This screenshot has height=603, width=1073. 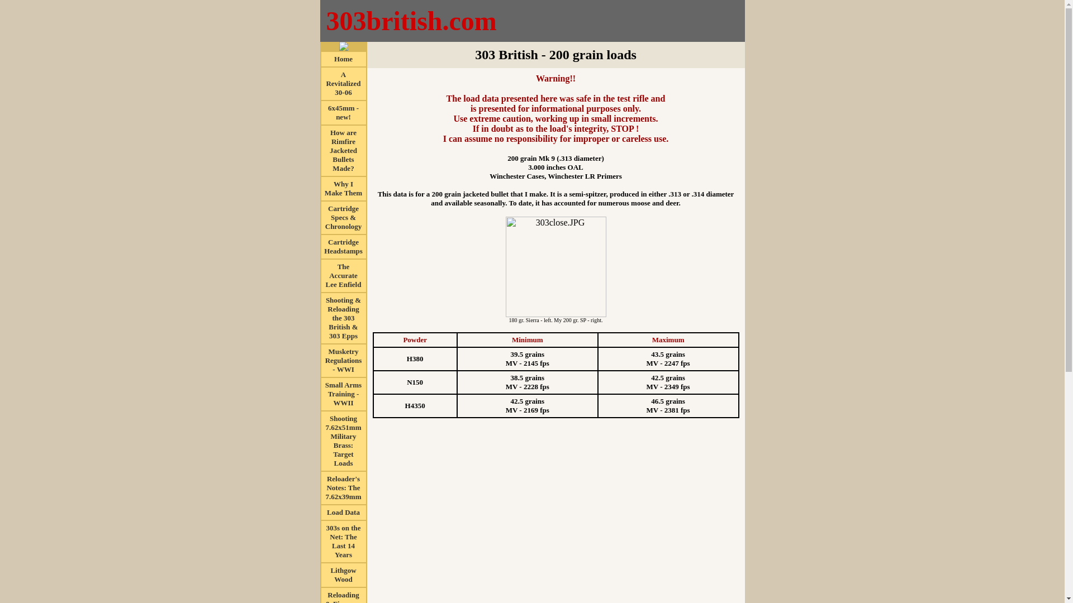 What do you see at coordinates (344, 440) in the screenshot?
I see `Shooting 7.62x51mm Military Brass: Target Loads` at bounding box center [344, 440].